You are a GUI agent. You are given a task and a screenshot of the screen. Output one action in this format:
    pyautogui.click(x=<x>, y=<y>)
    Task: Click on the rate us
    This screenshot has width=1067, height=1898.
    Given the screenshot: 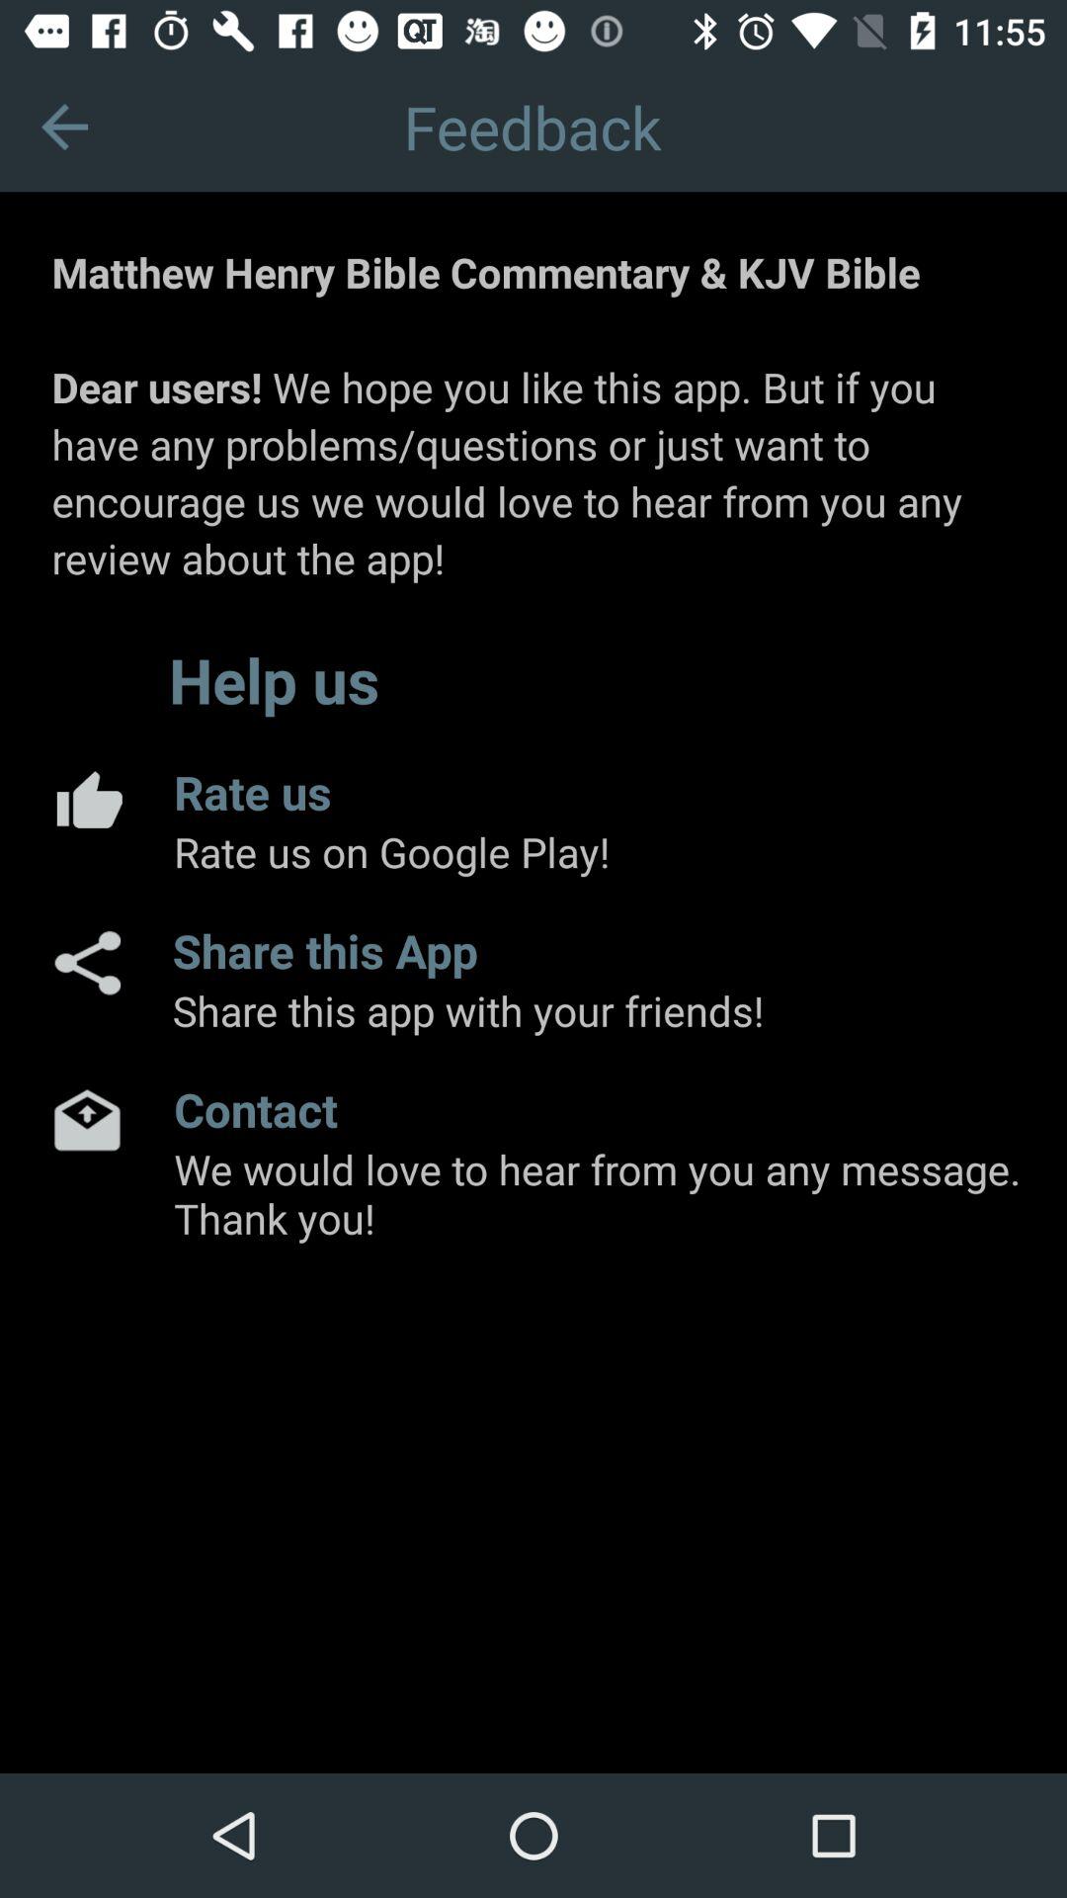 What is the action you would take?
    pyautogui.click(x=87, y=799)
    